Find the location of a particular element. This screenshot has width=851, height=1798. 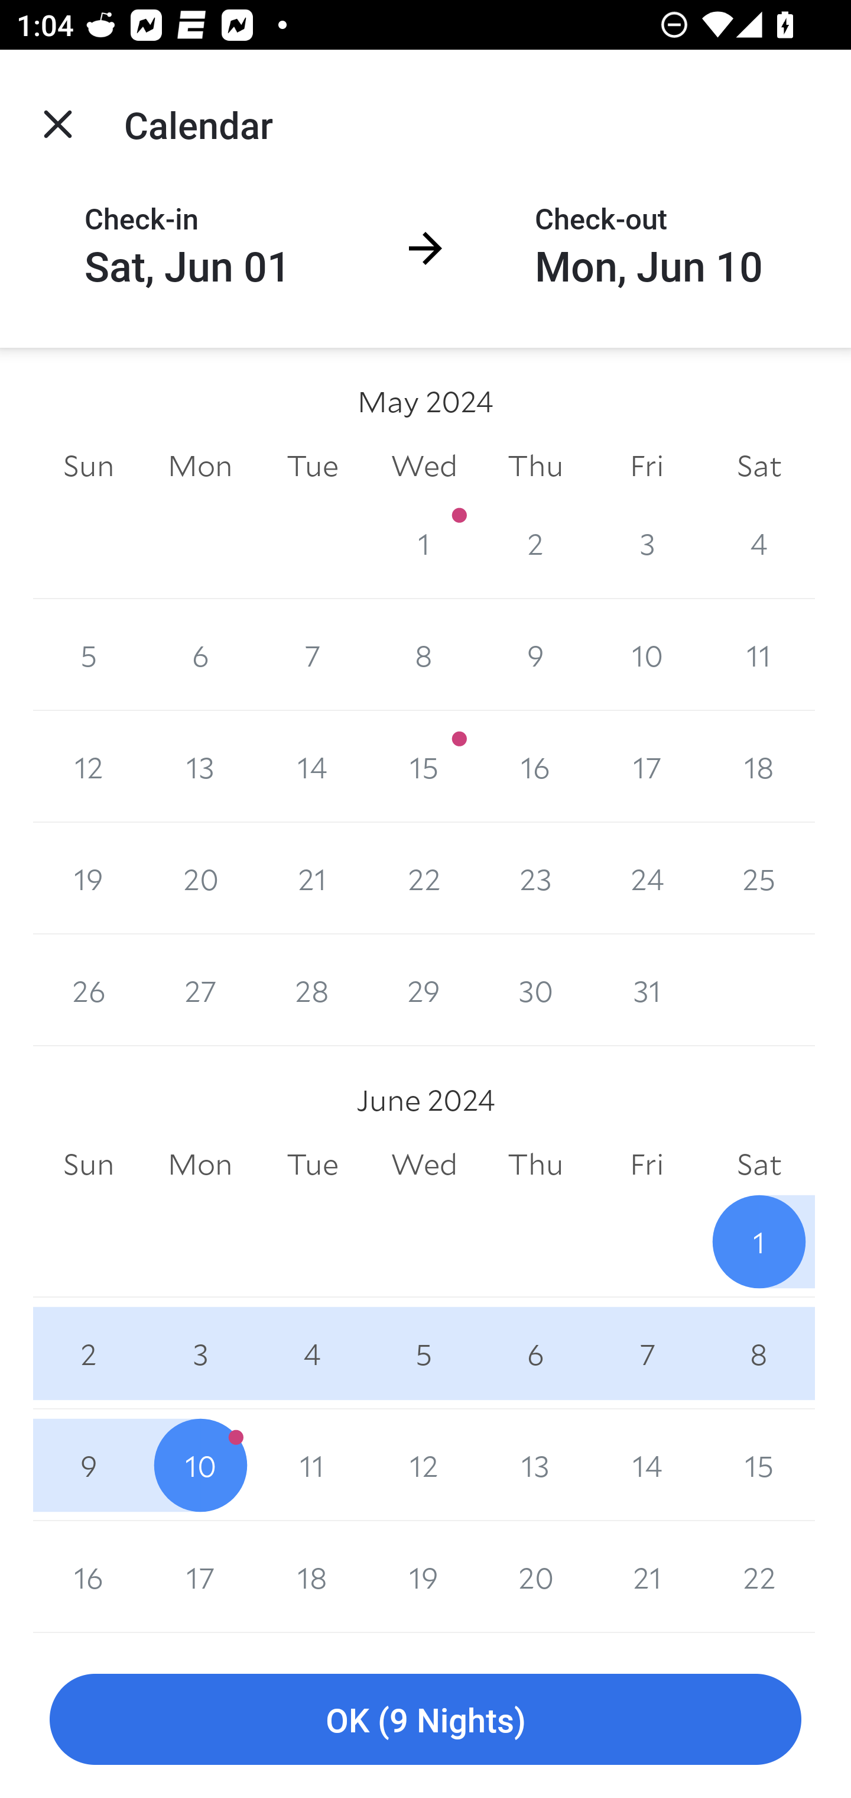

21 21 June 2024 is located at coordinates (647, 1577).